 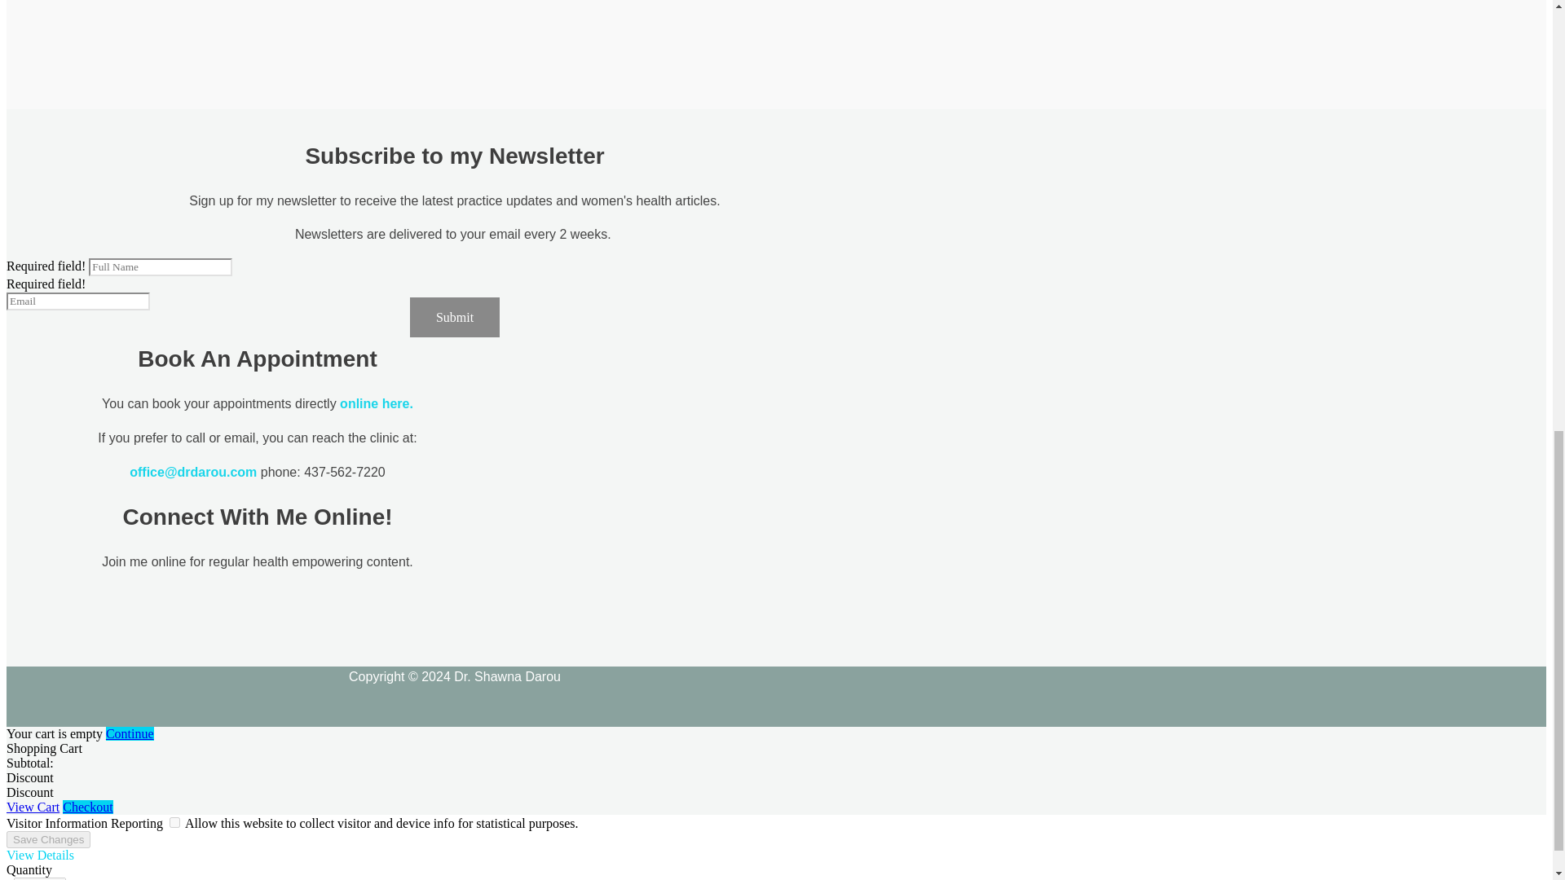 I want to click on Save Changes, so click(x=48, y=839).